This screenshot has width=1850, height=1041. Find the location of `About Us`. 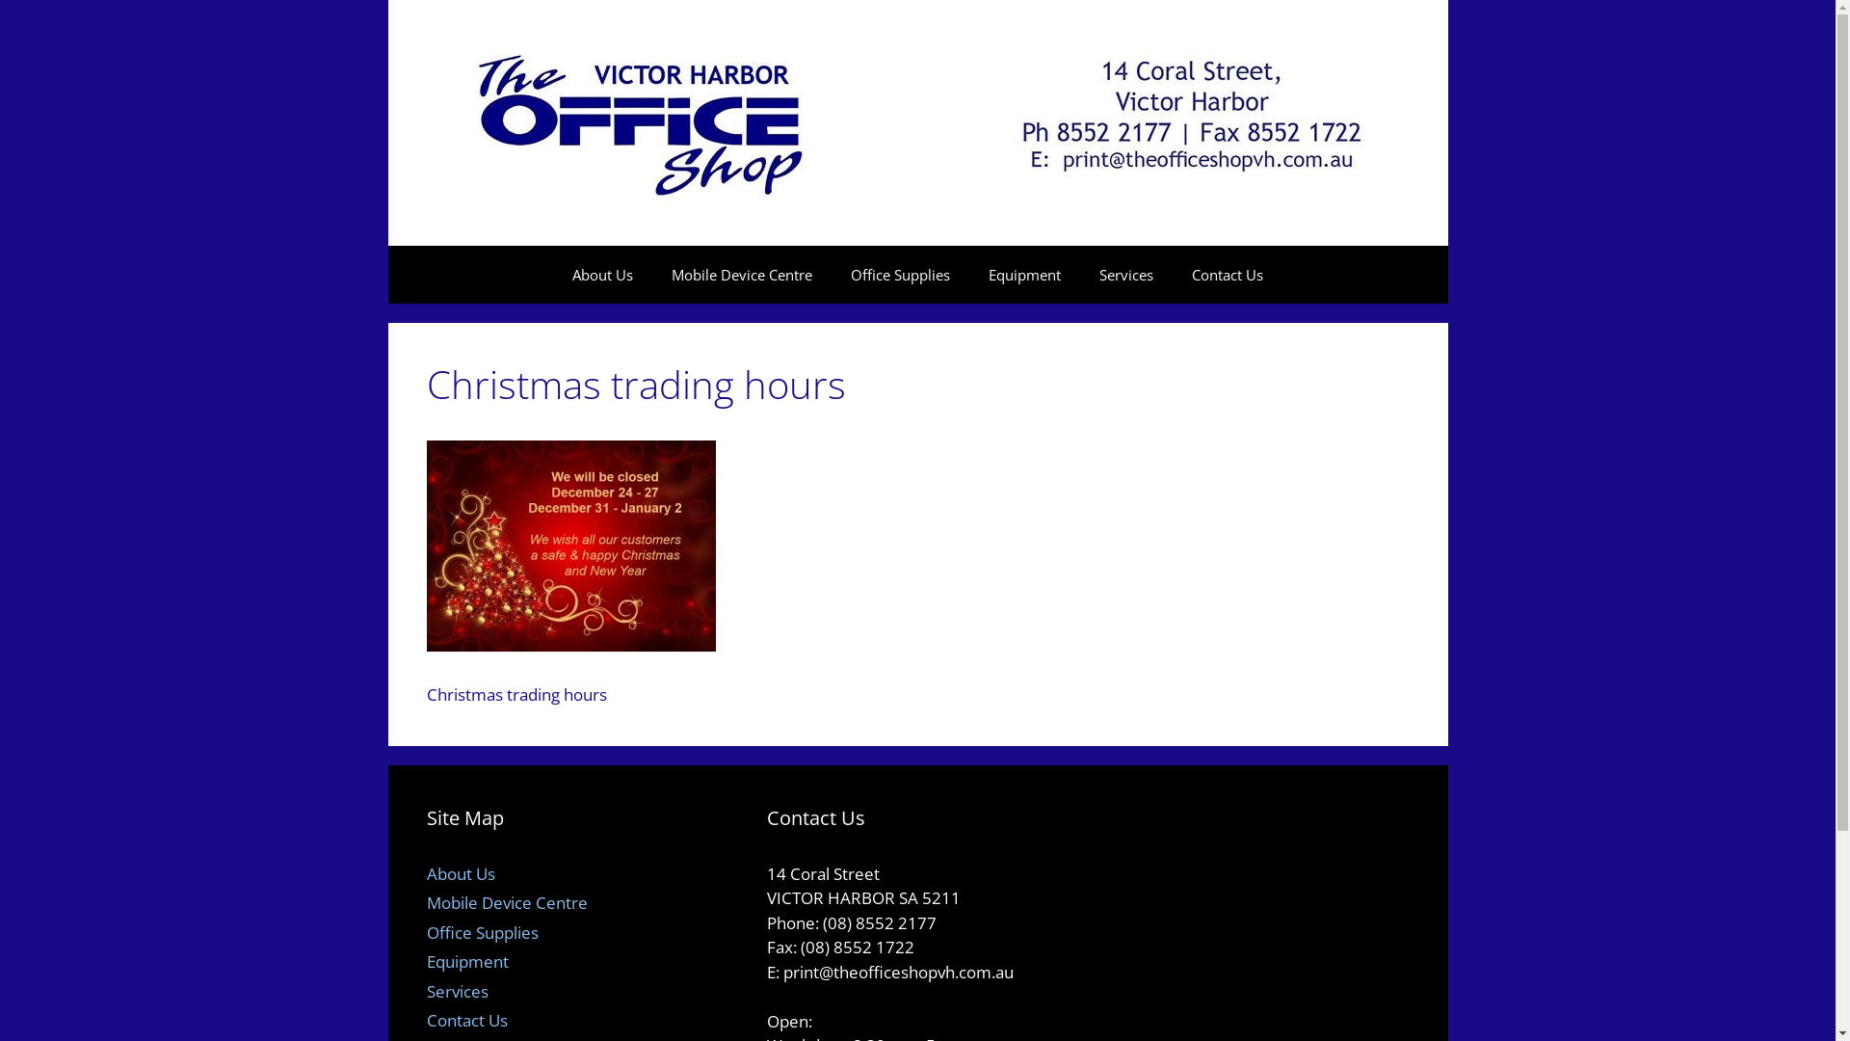

About Us is located at coordinates (603, 275).